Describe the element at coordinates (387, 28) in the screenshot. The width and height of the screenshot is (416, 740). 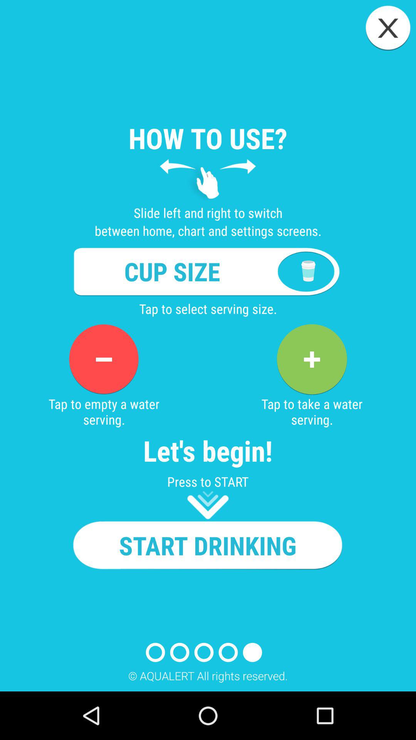
I see `tap item at the top right corner` at that location.